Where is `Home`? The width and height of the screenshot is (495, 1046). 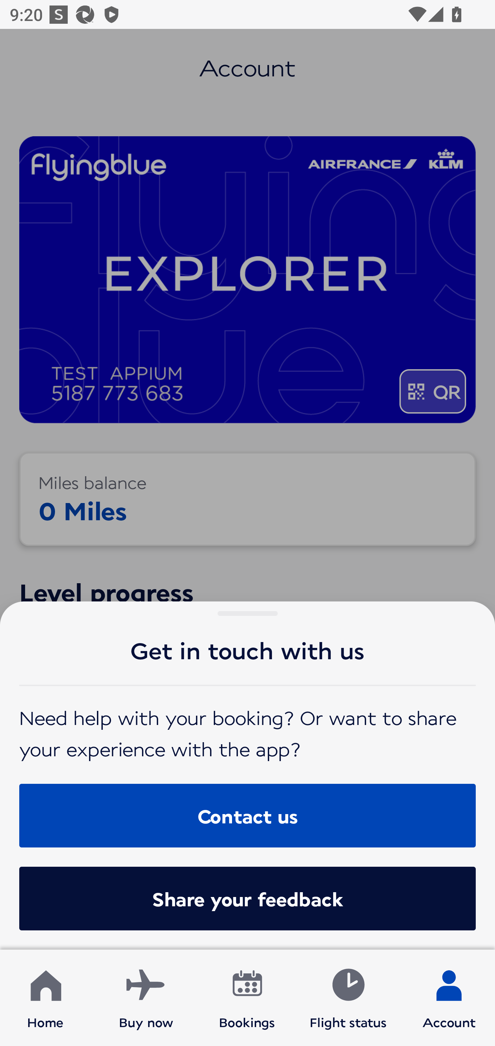
Home is located at coordinates (45, 998).